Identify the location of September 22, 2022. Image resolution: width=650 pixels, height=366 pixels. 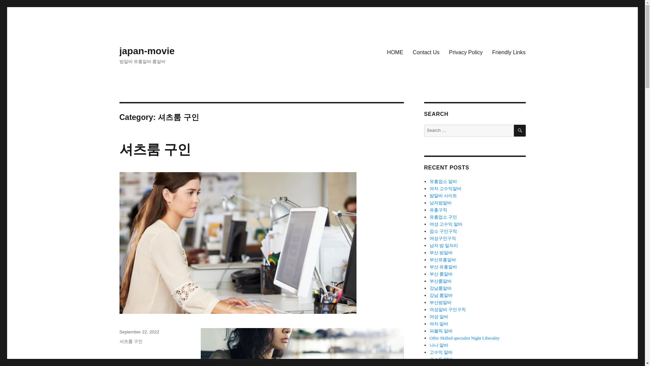
(139, 332).